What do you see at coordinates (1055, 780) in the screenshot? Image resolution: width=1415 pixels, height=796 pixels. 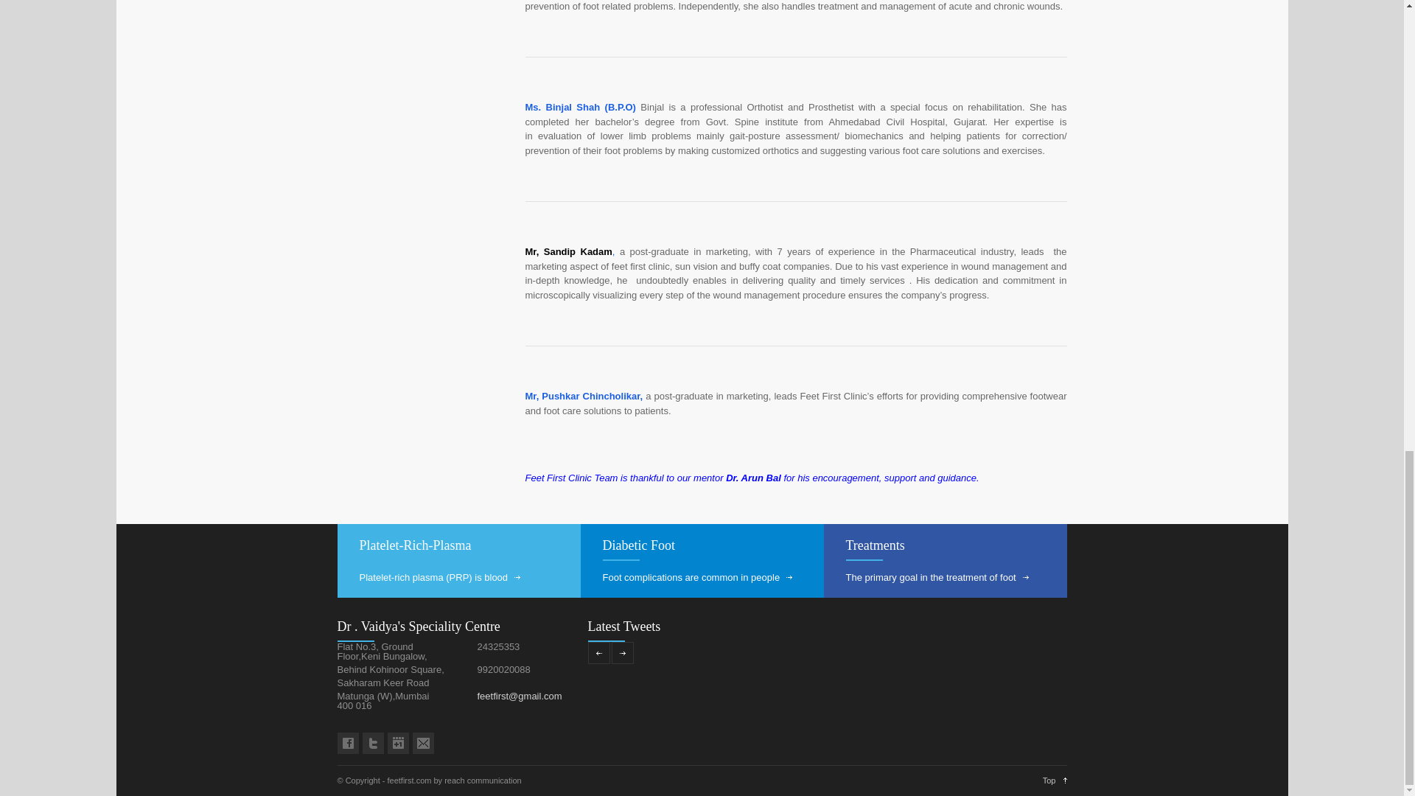 I see `Scroll to top` at bounding box center [1055, 780].